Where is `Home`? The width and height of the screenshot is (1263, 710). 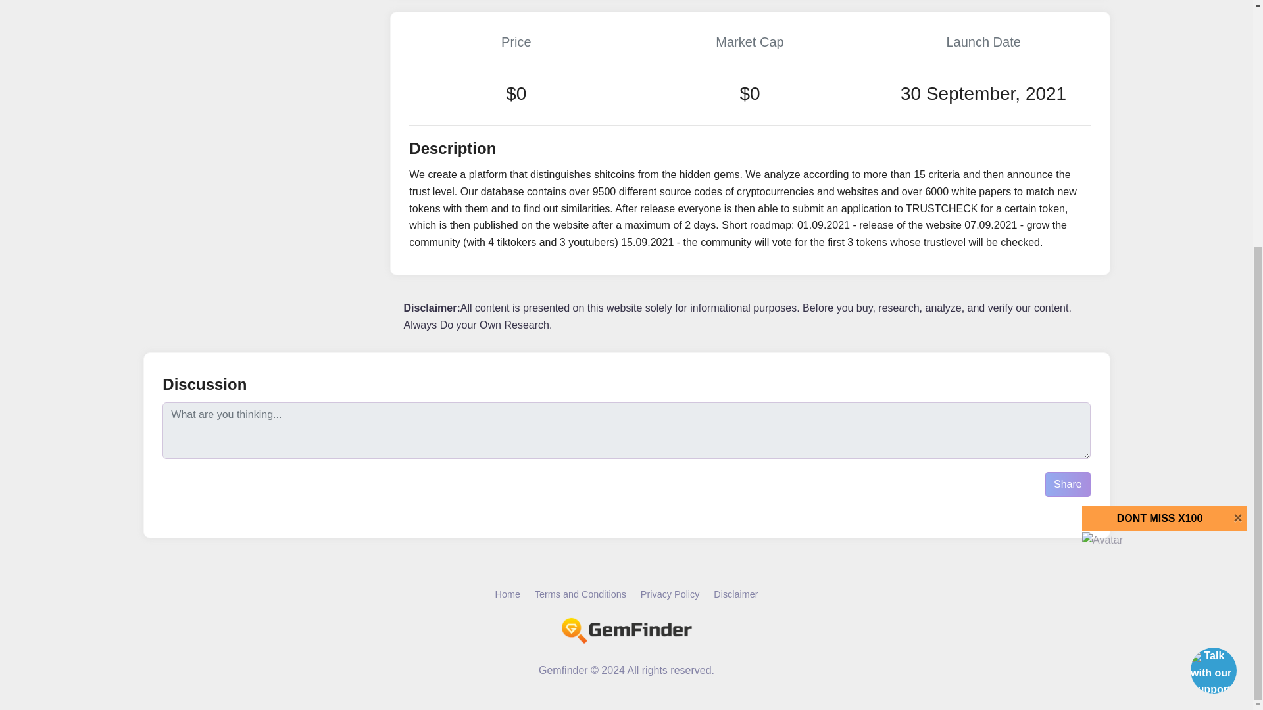
Home is located at coordinates (507, 594).